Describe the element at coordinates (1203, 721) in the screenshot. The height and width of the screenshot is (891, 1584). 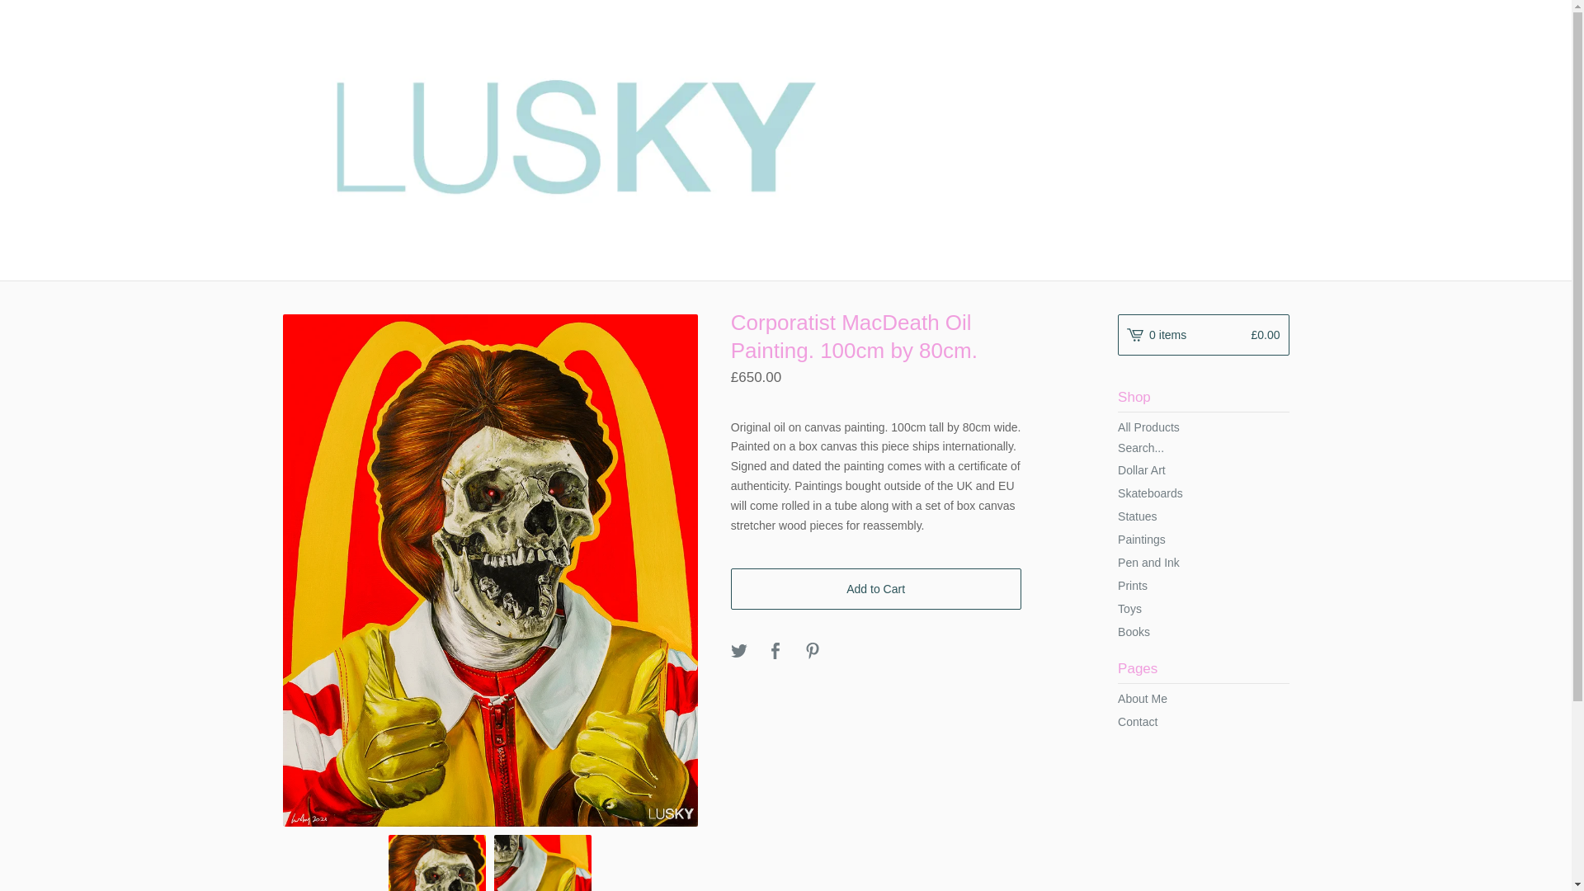
I see `Contact` at that location.